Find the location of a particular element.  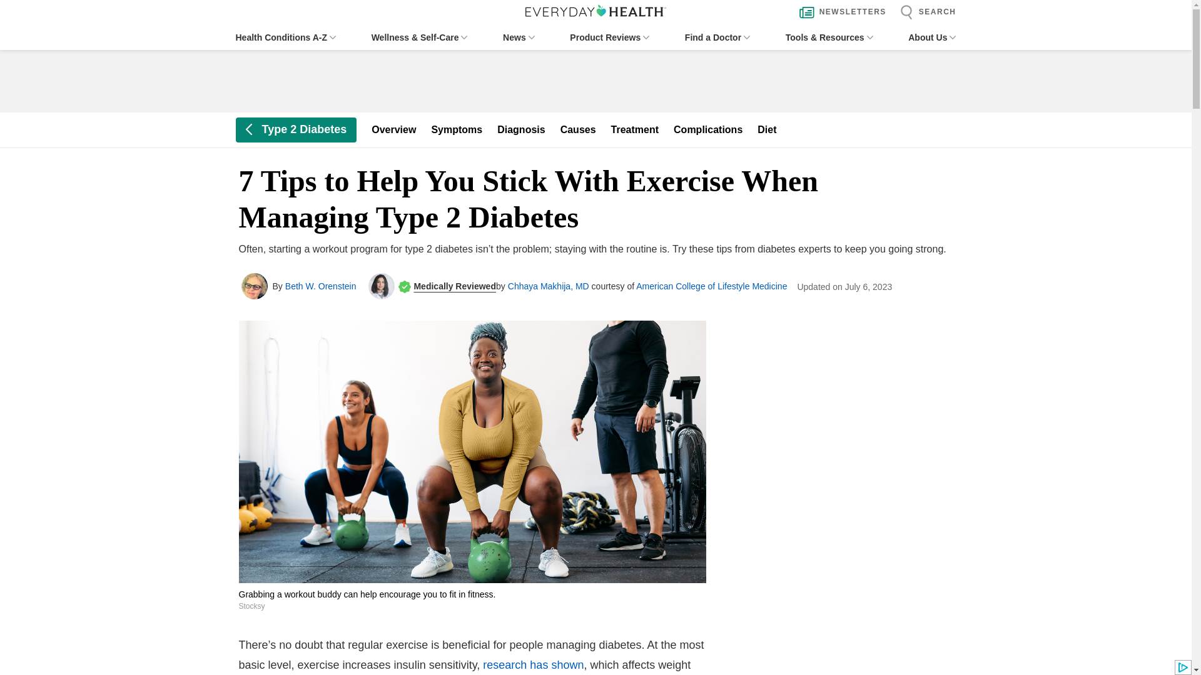

NEWSLETTERS is located at coordinates (839, 12).